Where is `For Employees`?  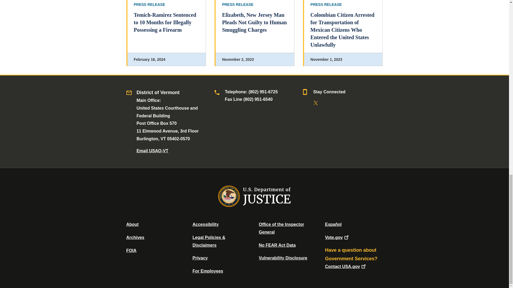
For Employees is located at coordinates (208, 271).